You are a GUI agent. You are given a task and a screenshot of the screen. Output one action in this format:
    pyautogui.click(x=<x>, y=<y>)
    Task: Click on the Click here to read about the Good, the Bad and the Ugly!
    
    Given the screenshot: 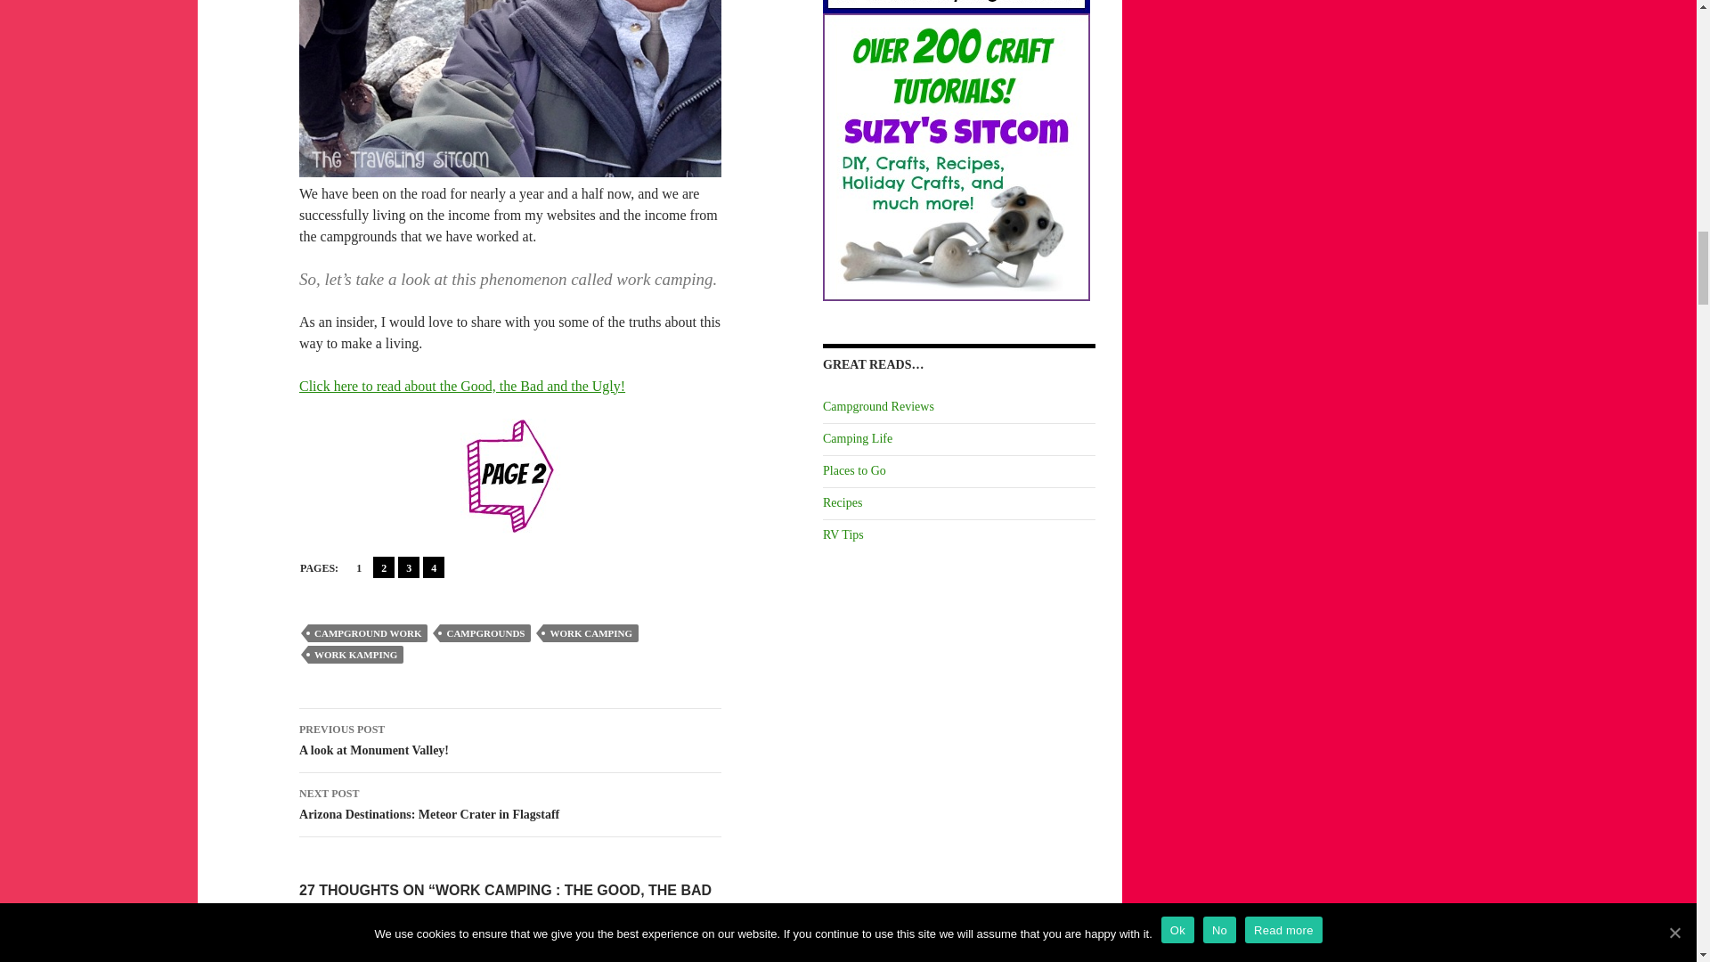 What is the action you would take?
    pyautogui.click(x=484, y=632)
    